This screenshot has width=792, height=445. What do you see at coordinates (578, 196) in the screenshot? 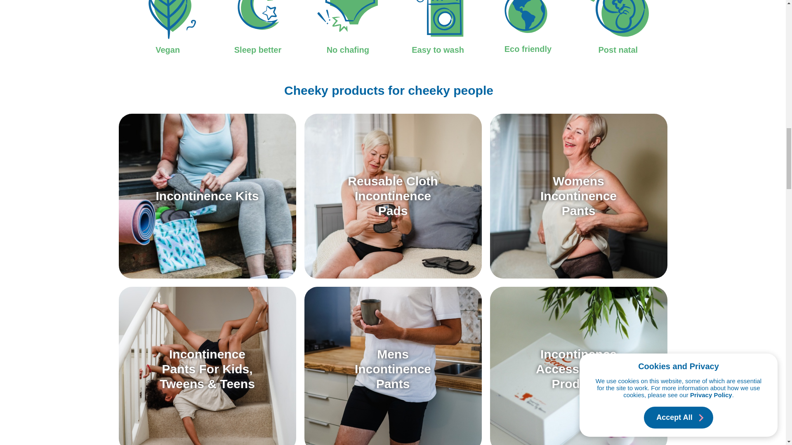
I see `Womens Incontinence Pants` at bounding box center [578, 196].